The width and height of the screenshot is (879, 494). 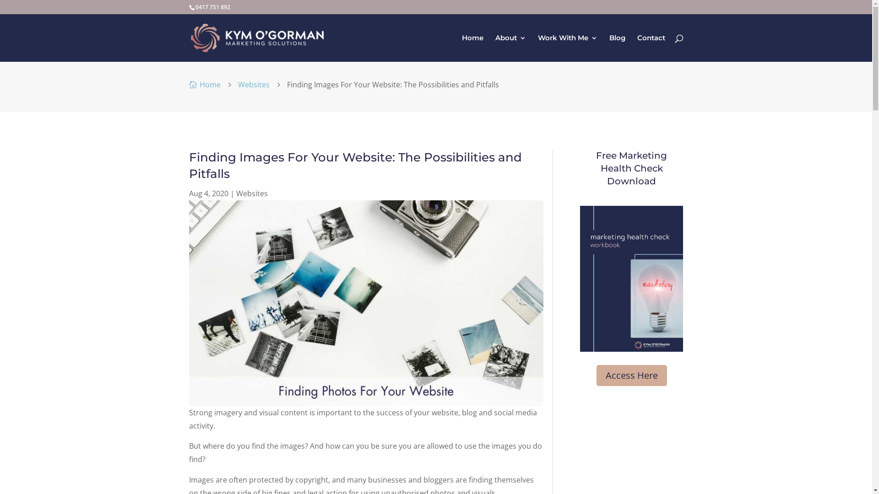 What do you see at coordinates (567, 48) in the screenshot?
I see `Work With Me` at bounding box center [567, 48].